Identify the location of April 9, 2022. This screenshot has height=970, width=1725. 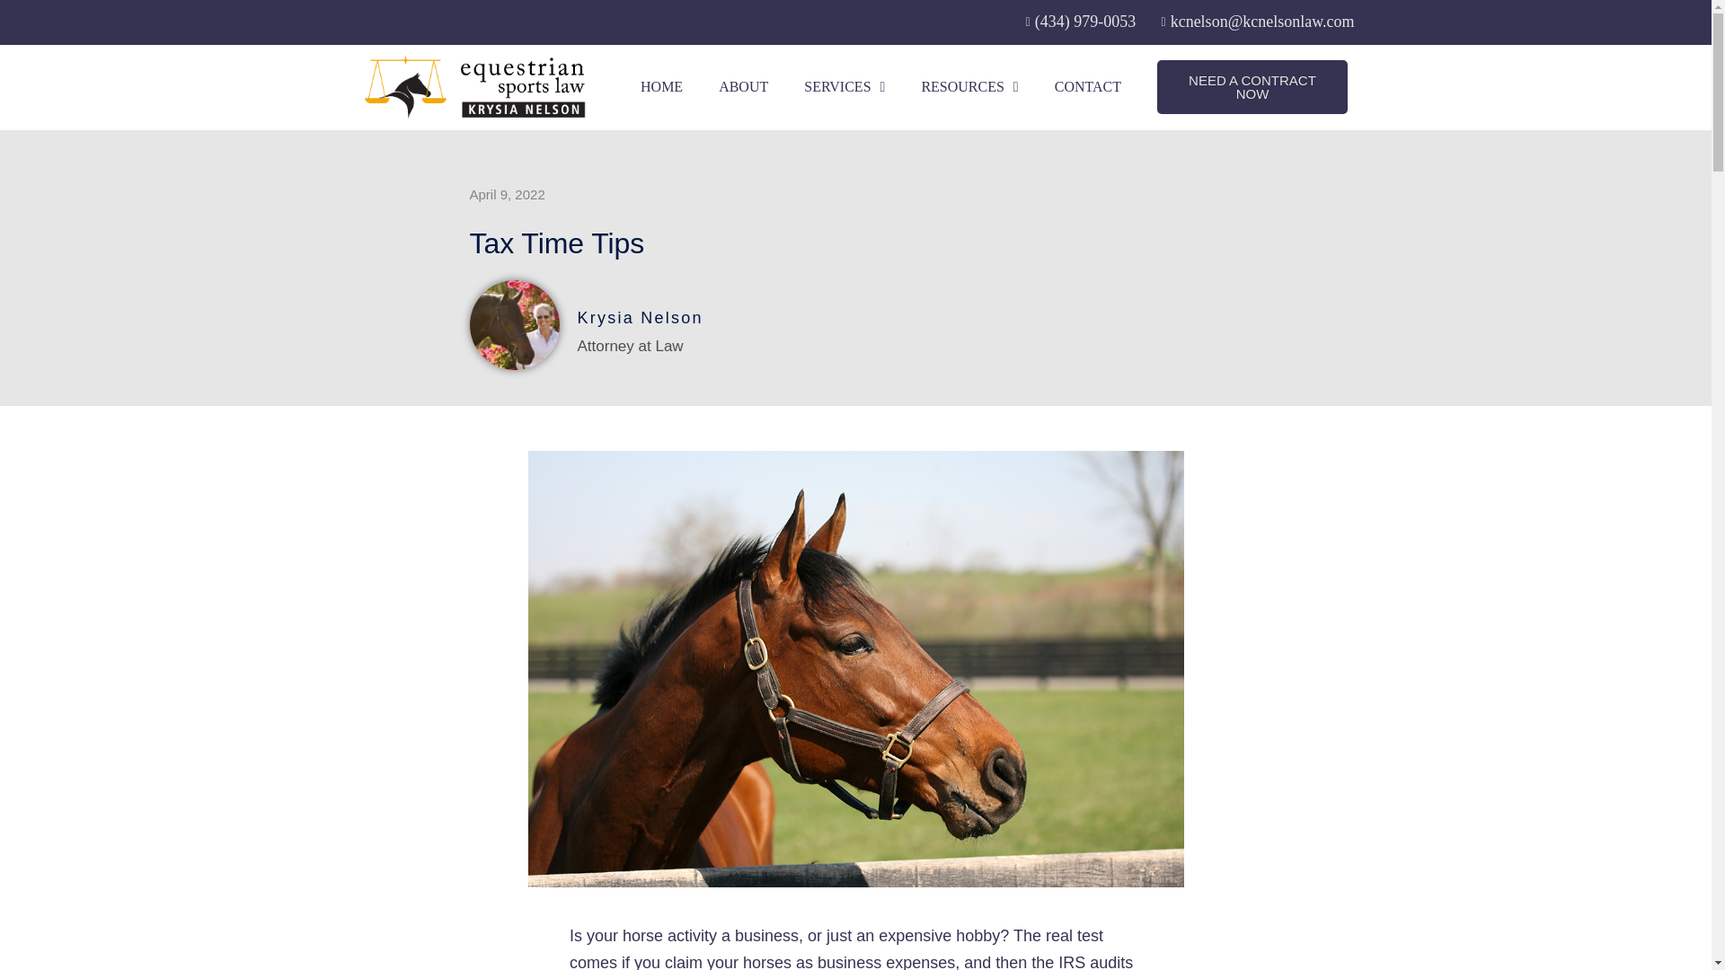
(507, 196).